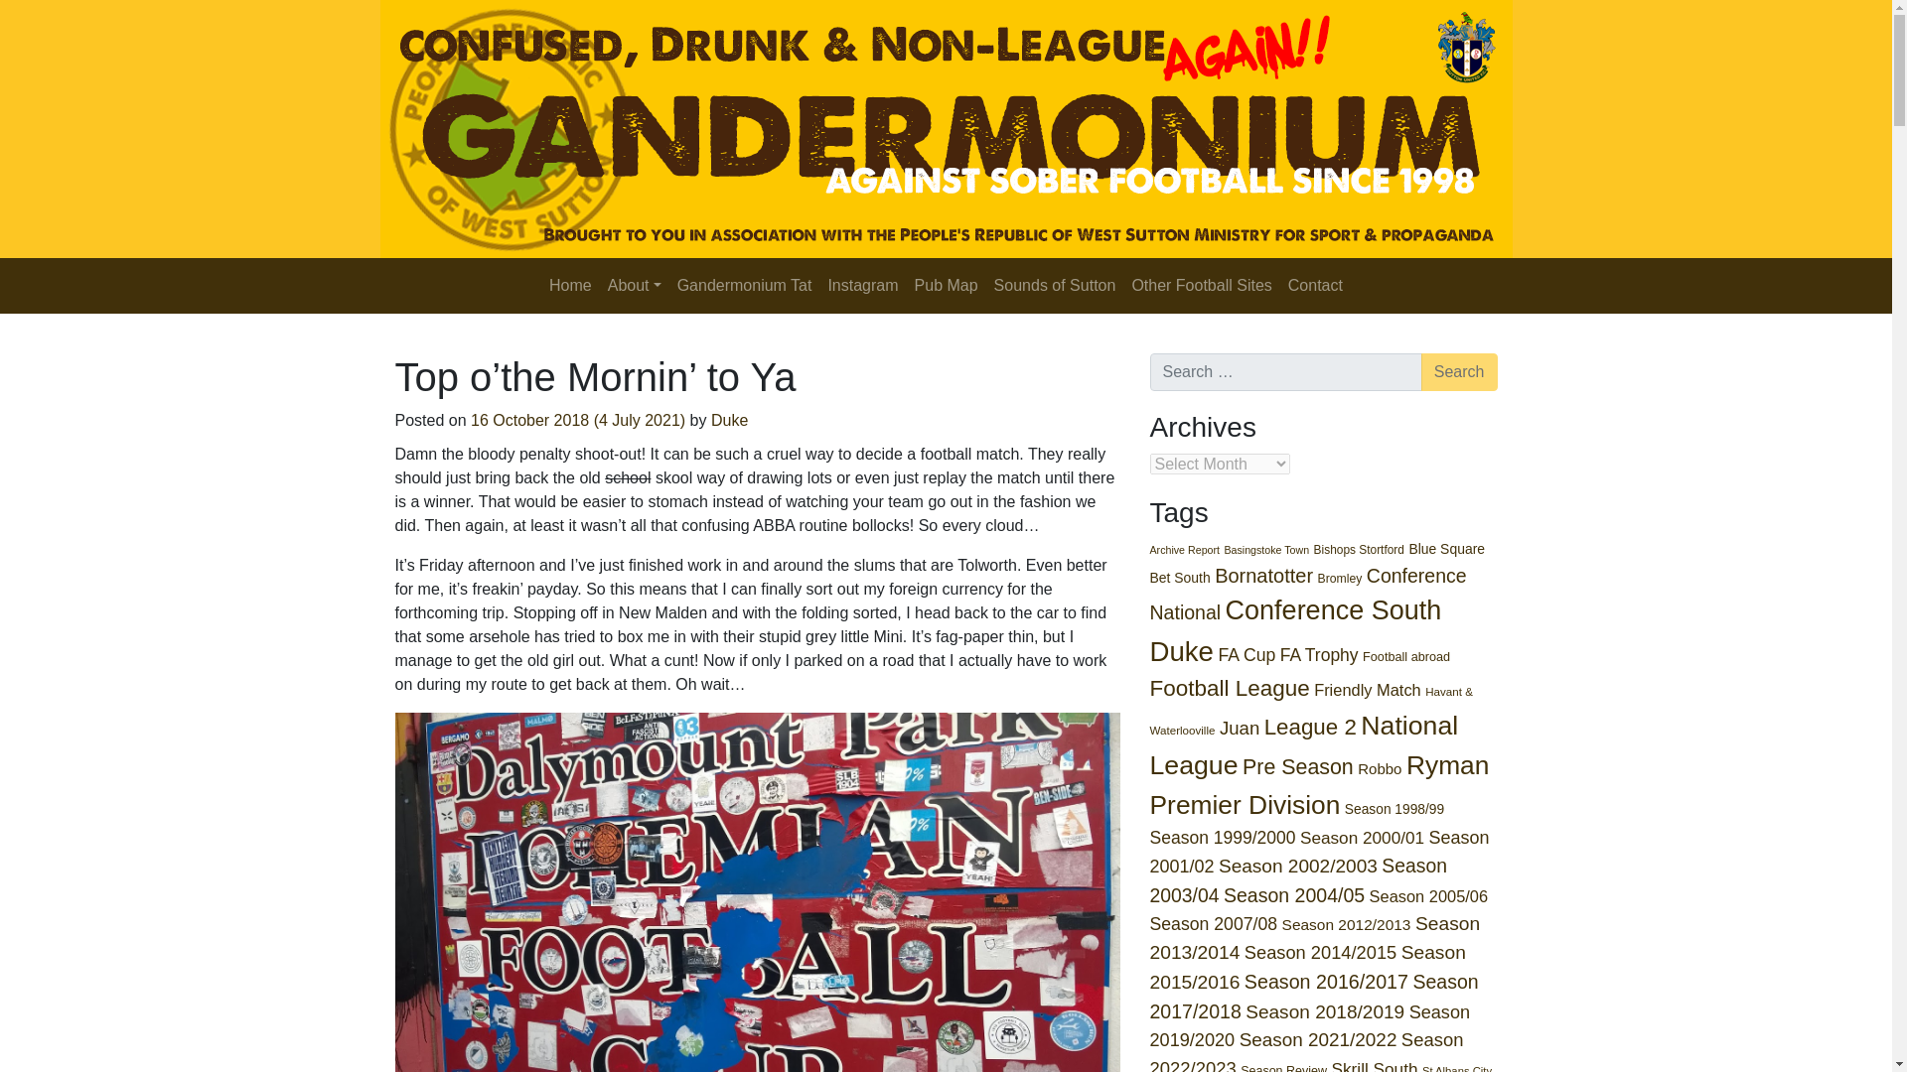  What do you see at coordinates (1359, 549) in the screenshot?
I see `Bishops Stortford` at bounding box center [1359, 549].